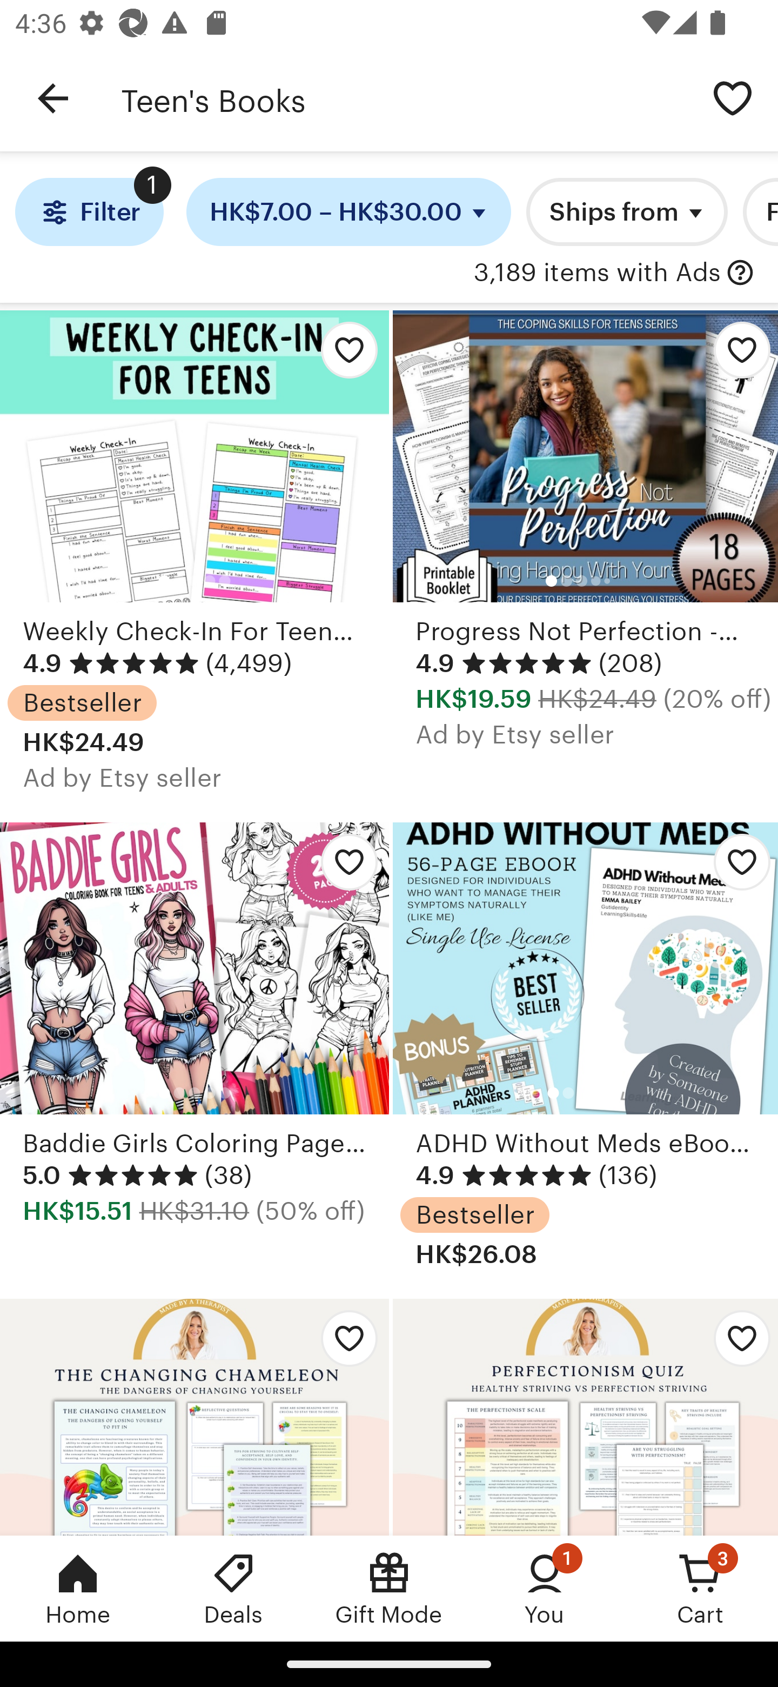  I want to click on Filter, so click(89, 212).